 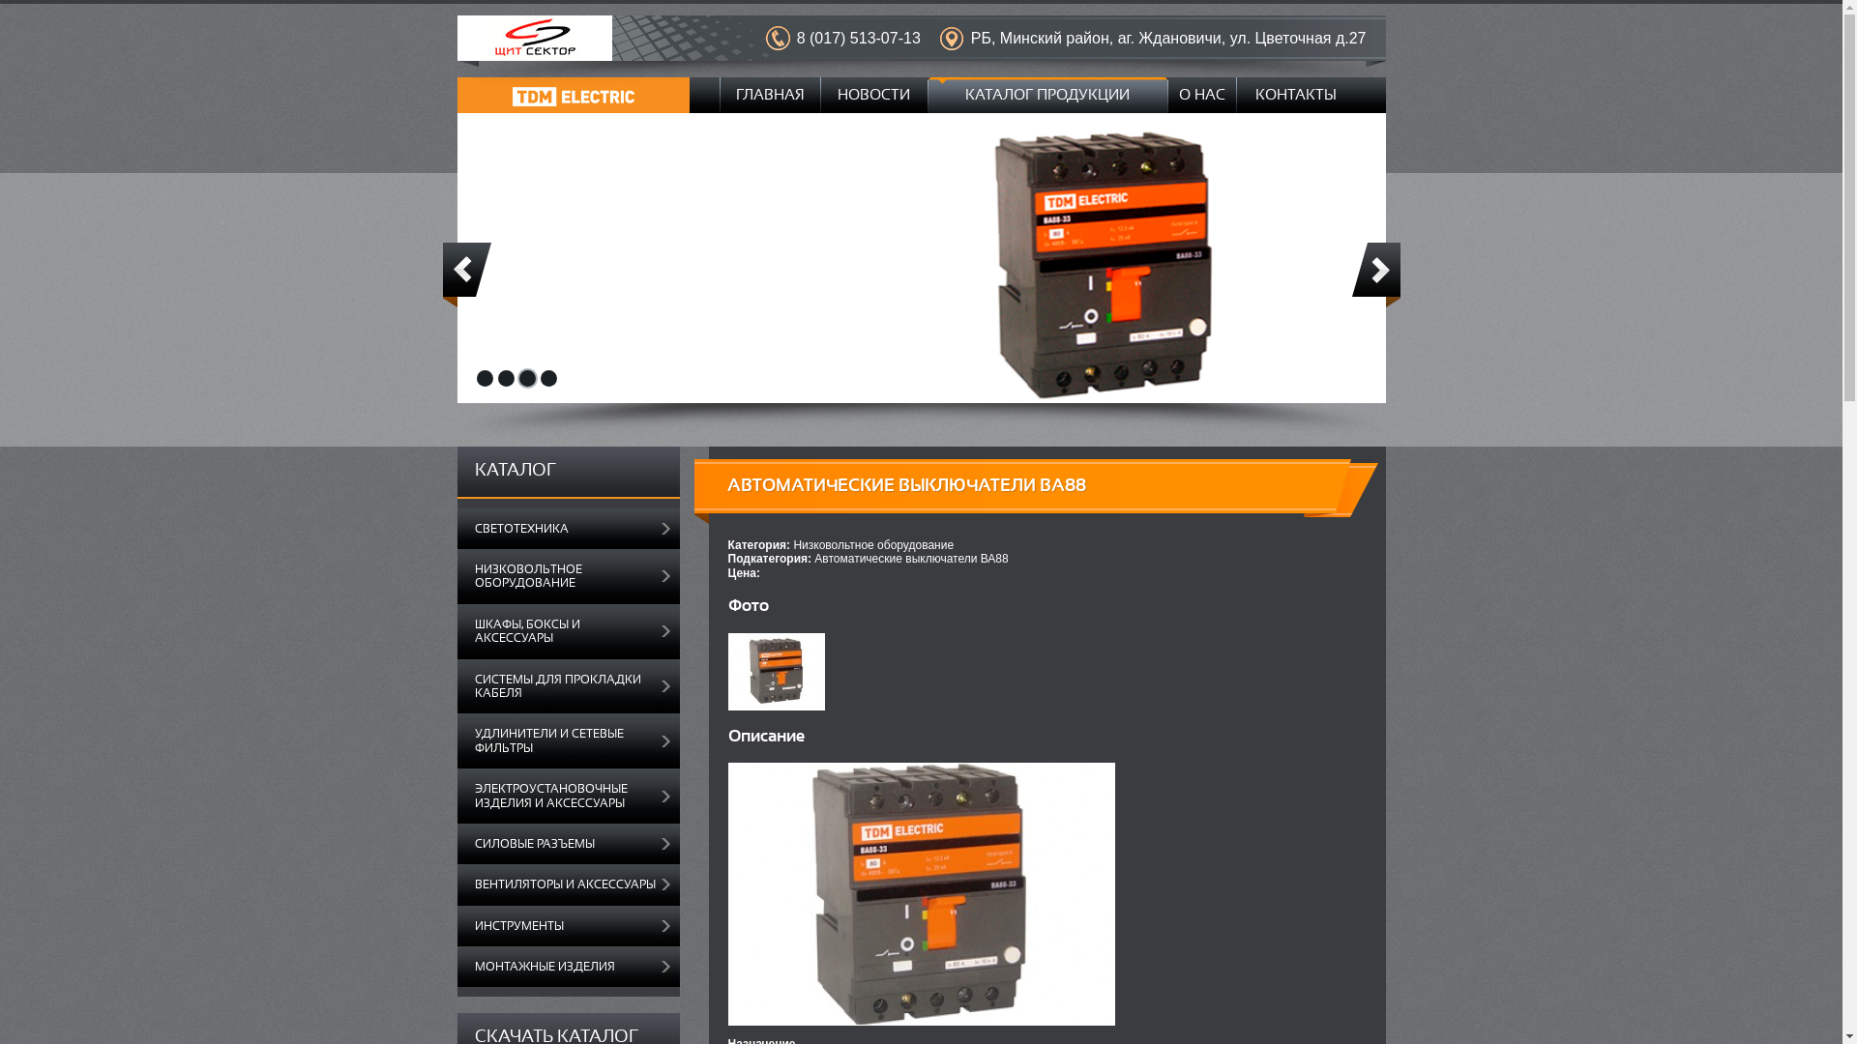 I want to click on Prev, so click(x=467, y=275).